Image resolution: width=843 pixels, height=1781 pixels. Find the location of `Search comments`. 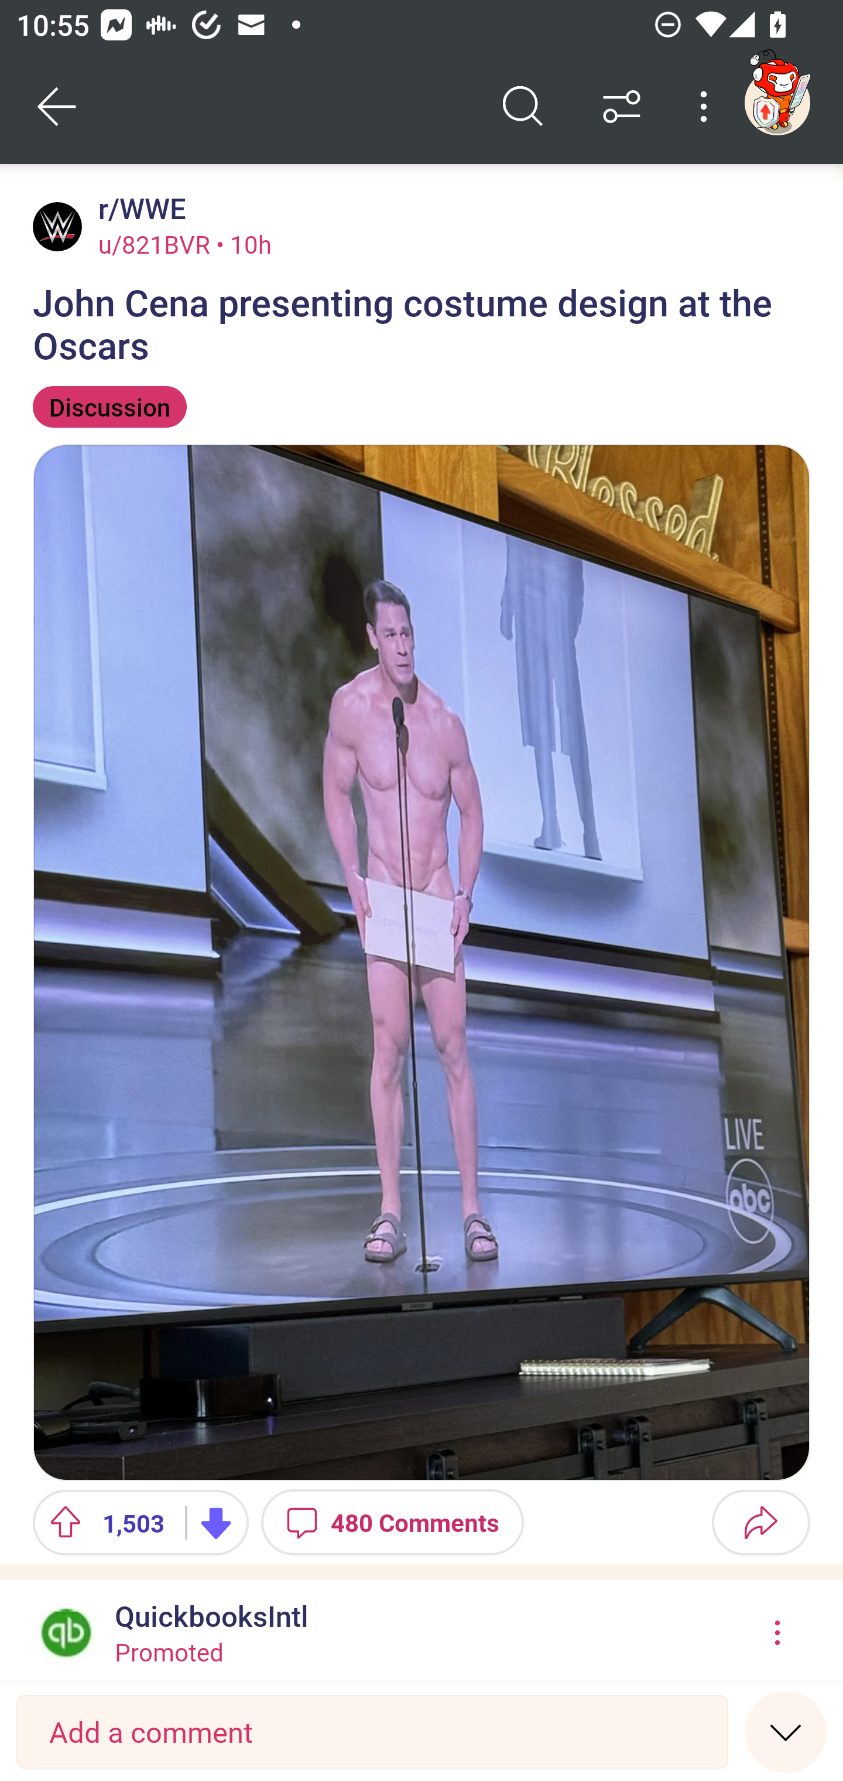

Search comments is located at coordinates (523, 107).